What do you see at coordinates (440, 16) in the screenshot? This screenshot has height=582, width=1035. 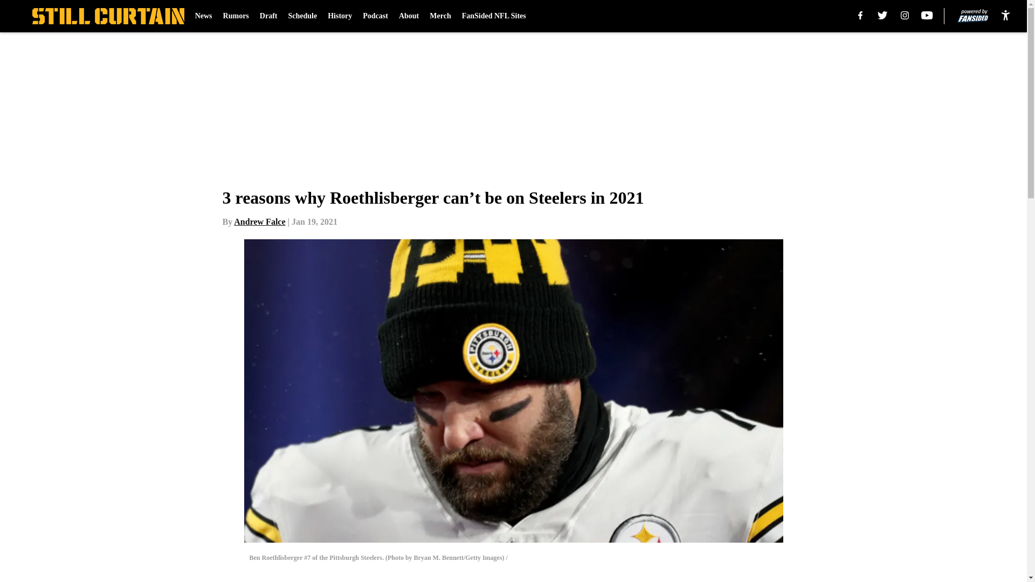 I see `Merch` at bounding box center [440, 16].